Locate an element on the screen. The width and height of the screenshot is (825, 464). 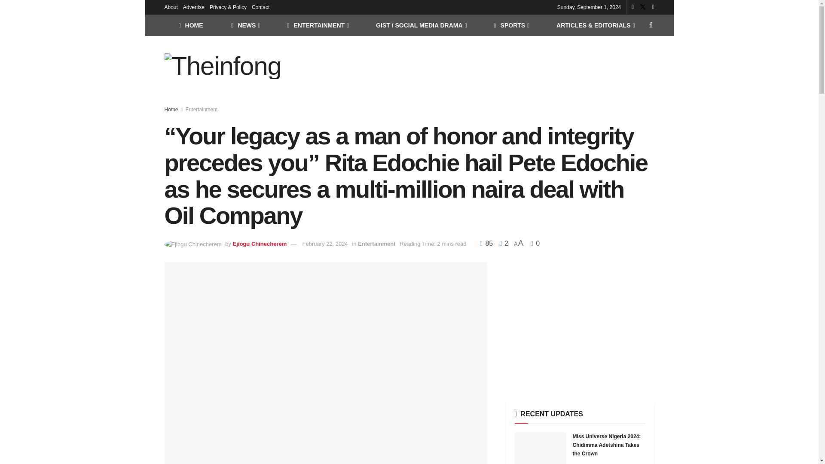
About is located at coordinates (171, 7).